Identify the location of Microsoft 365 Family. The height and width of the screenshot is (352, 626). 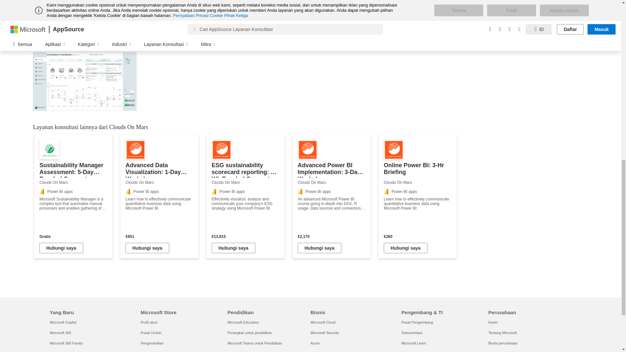
(66, 343).